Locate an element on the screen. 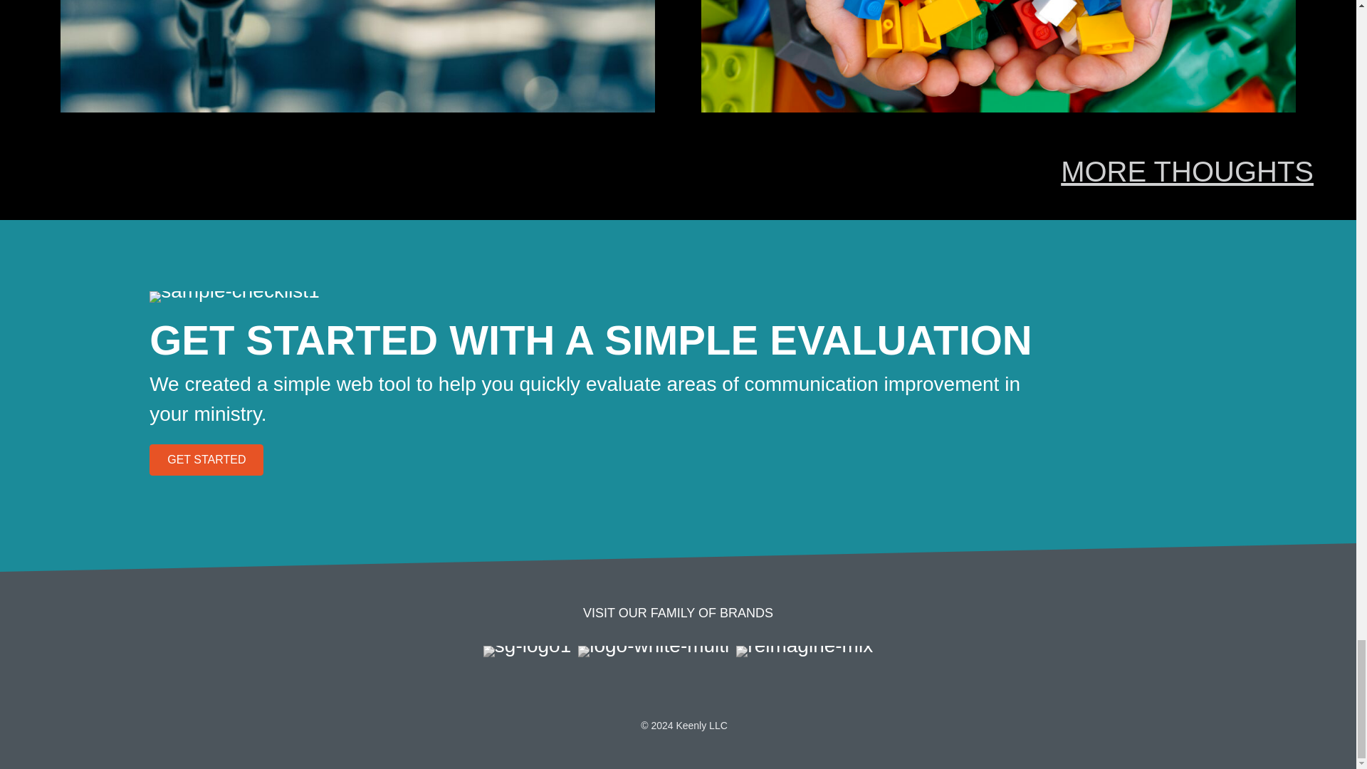 The image size is (1367, 769). reimagine-mix is located at coordinates (805, 652).